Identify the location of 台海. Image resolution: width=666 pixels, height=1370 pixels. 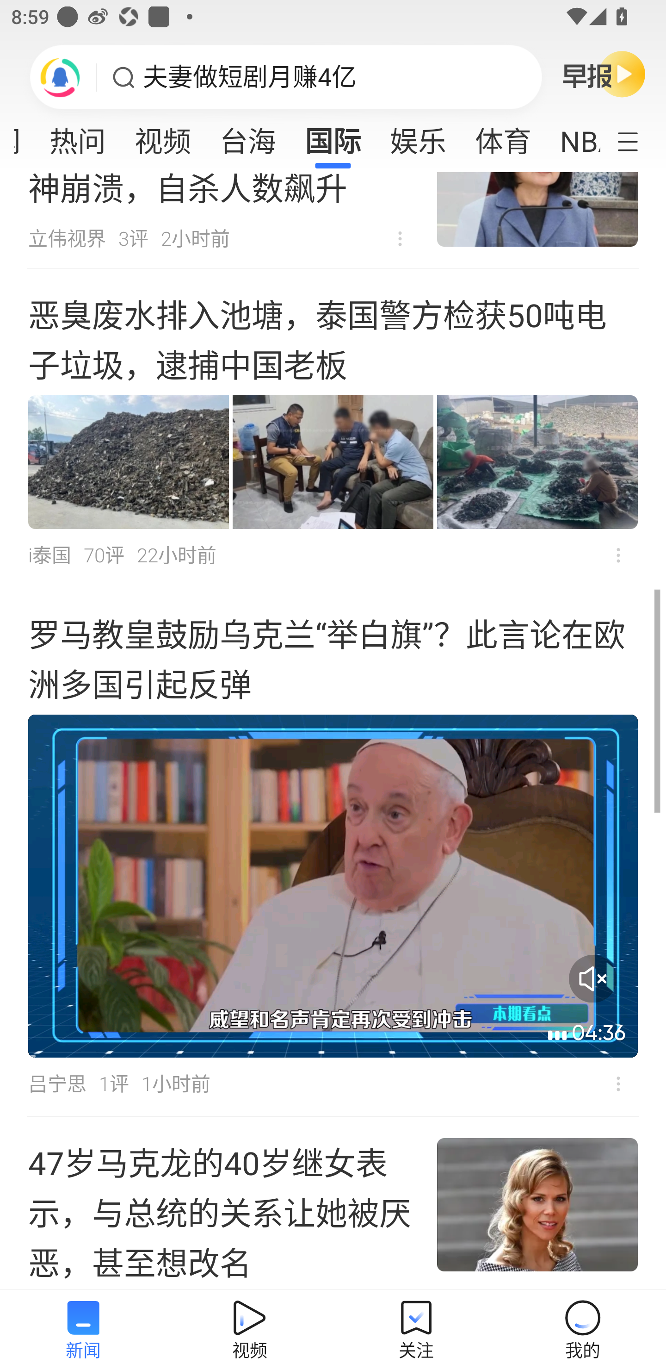
(247, 136).